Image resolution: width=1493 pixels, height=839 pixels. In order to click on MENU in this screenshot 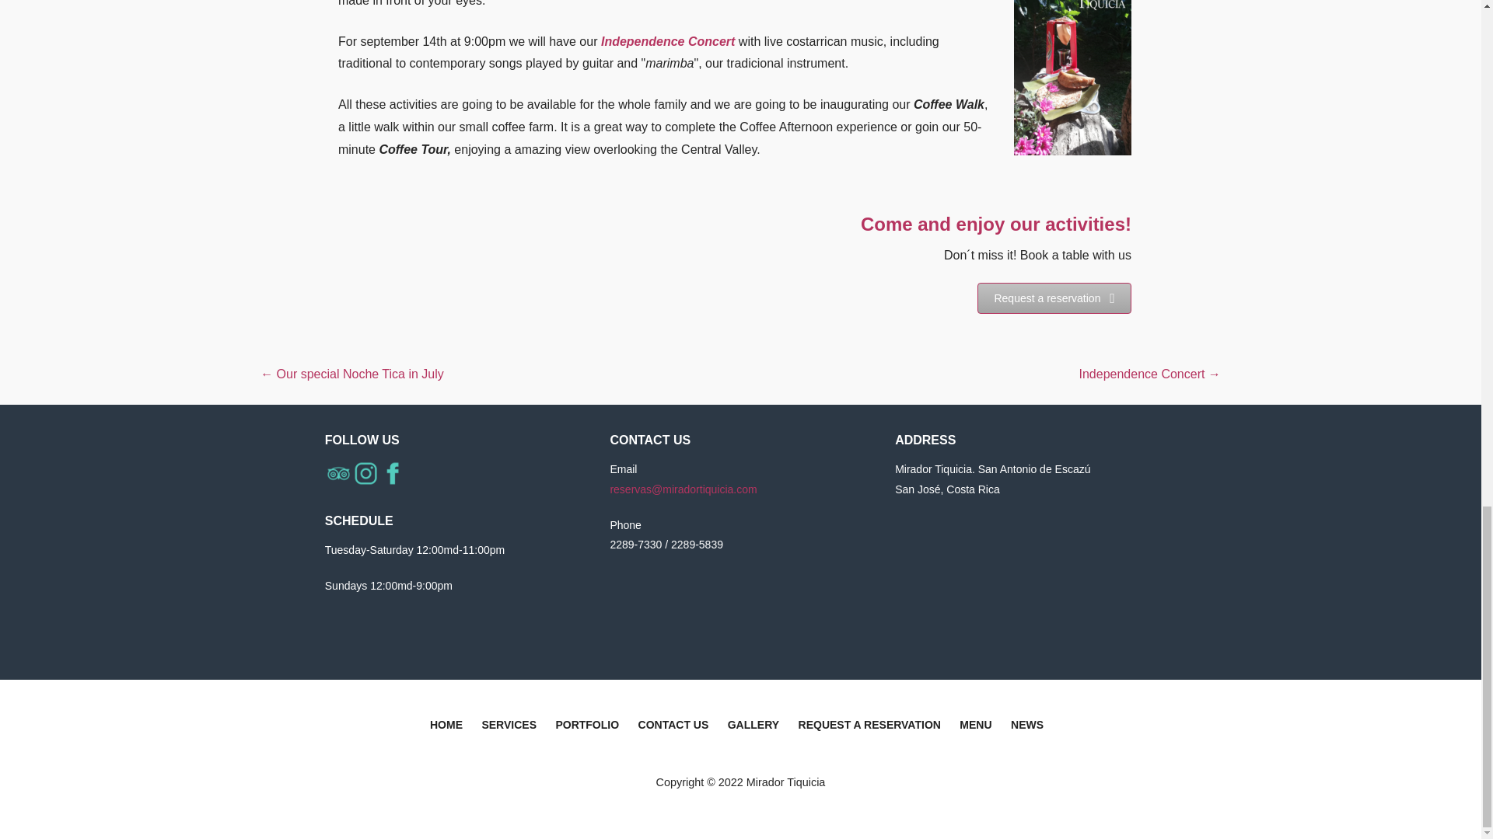, I will do `click(975, 727)`.